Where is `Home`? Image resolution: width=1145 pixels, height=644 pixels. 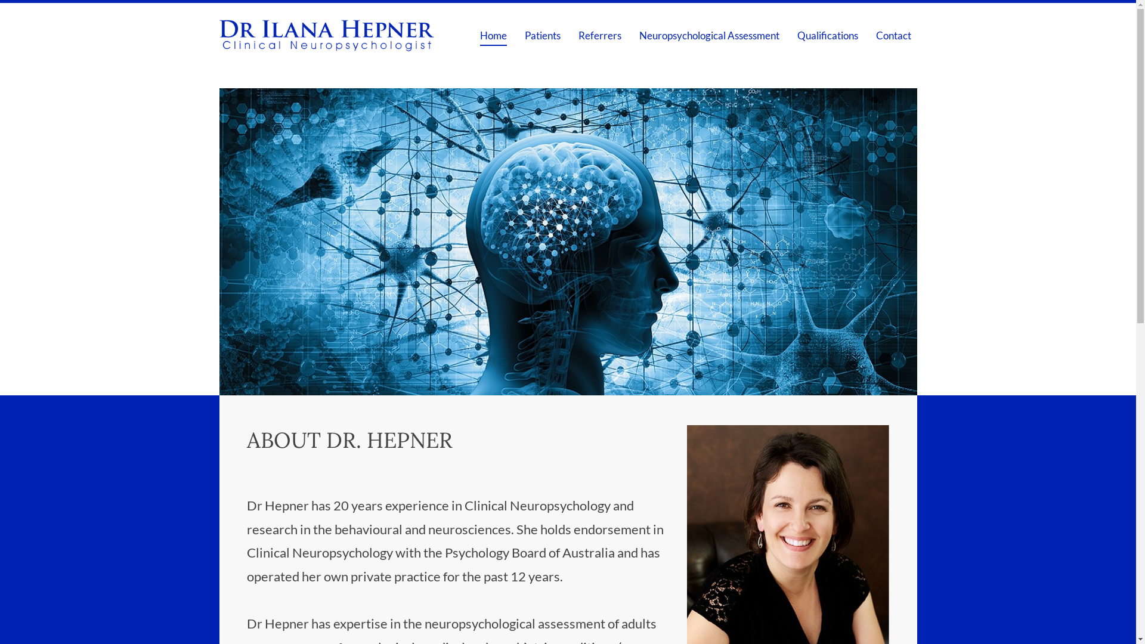 Home is located at coordinates (493, 35).